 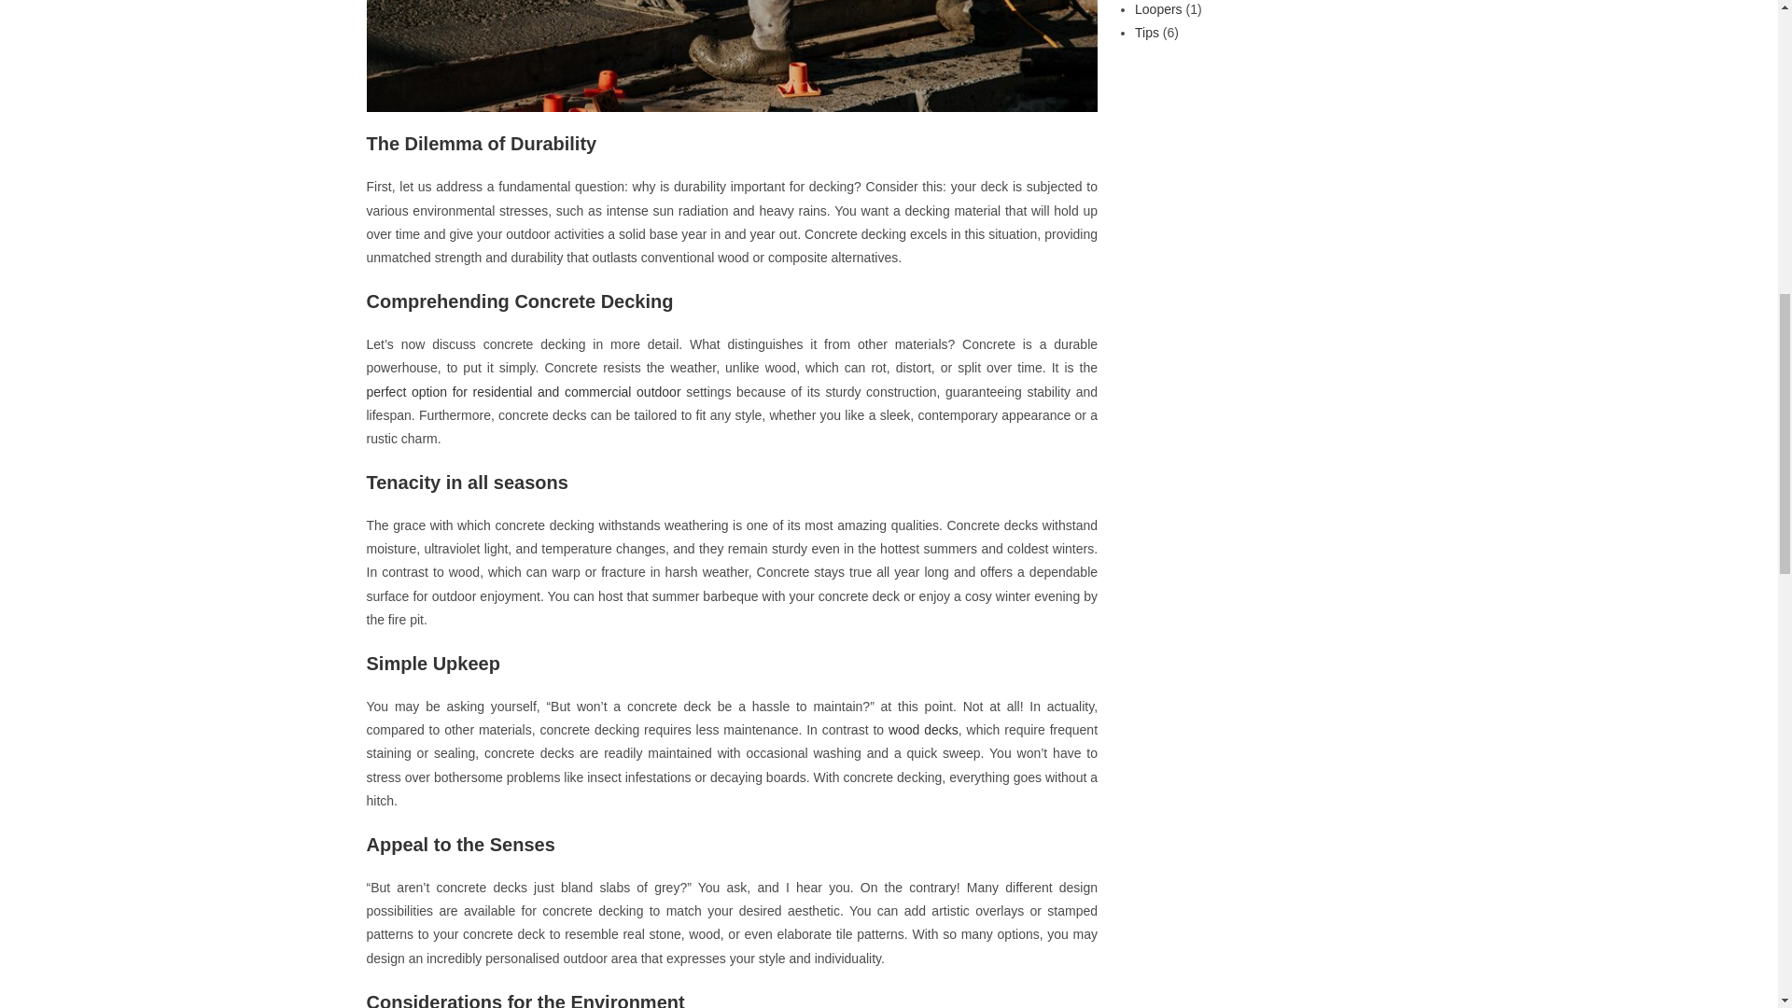 I want to click on Tips, so click(x=1146, y=33).